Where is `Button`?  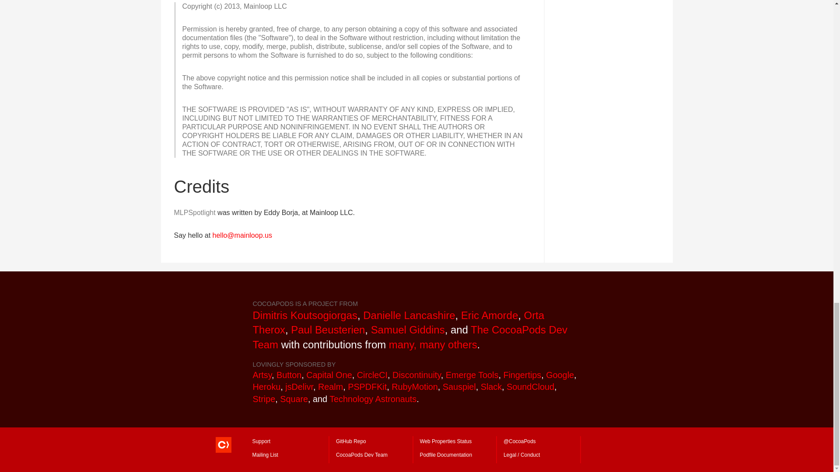 Button is located at coordinates (289, 374).